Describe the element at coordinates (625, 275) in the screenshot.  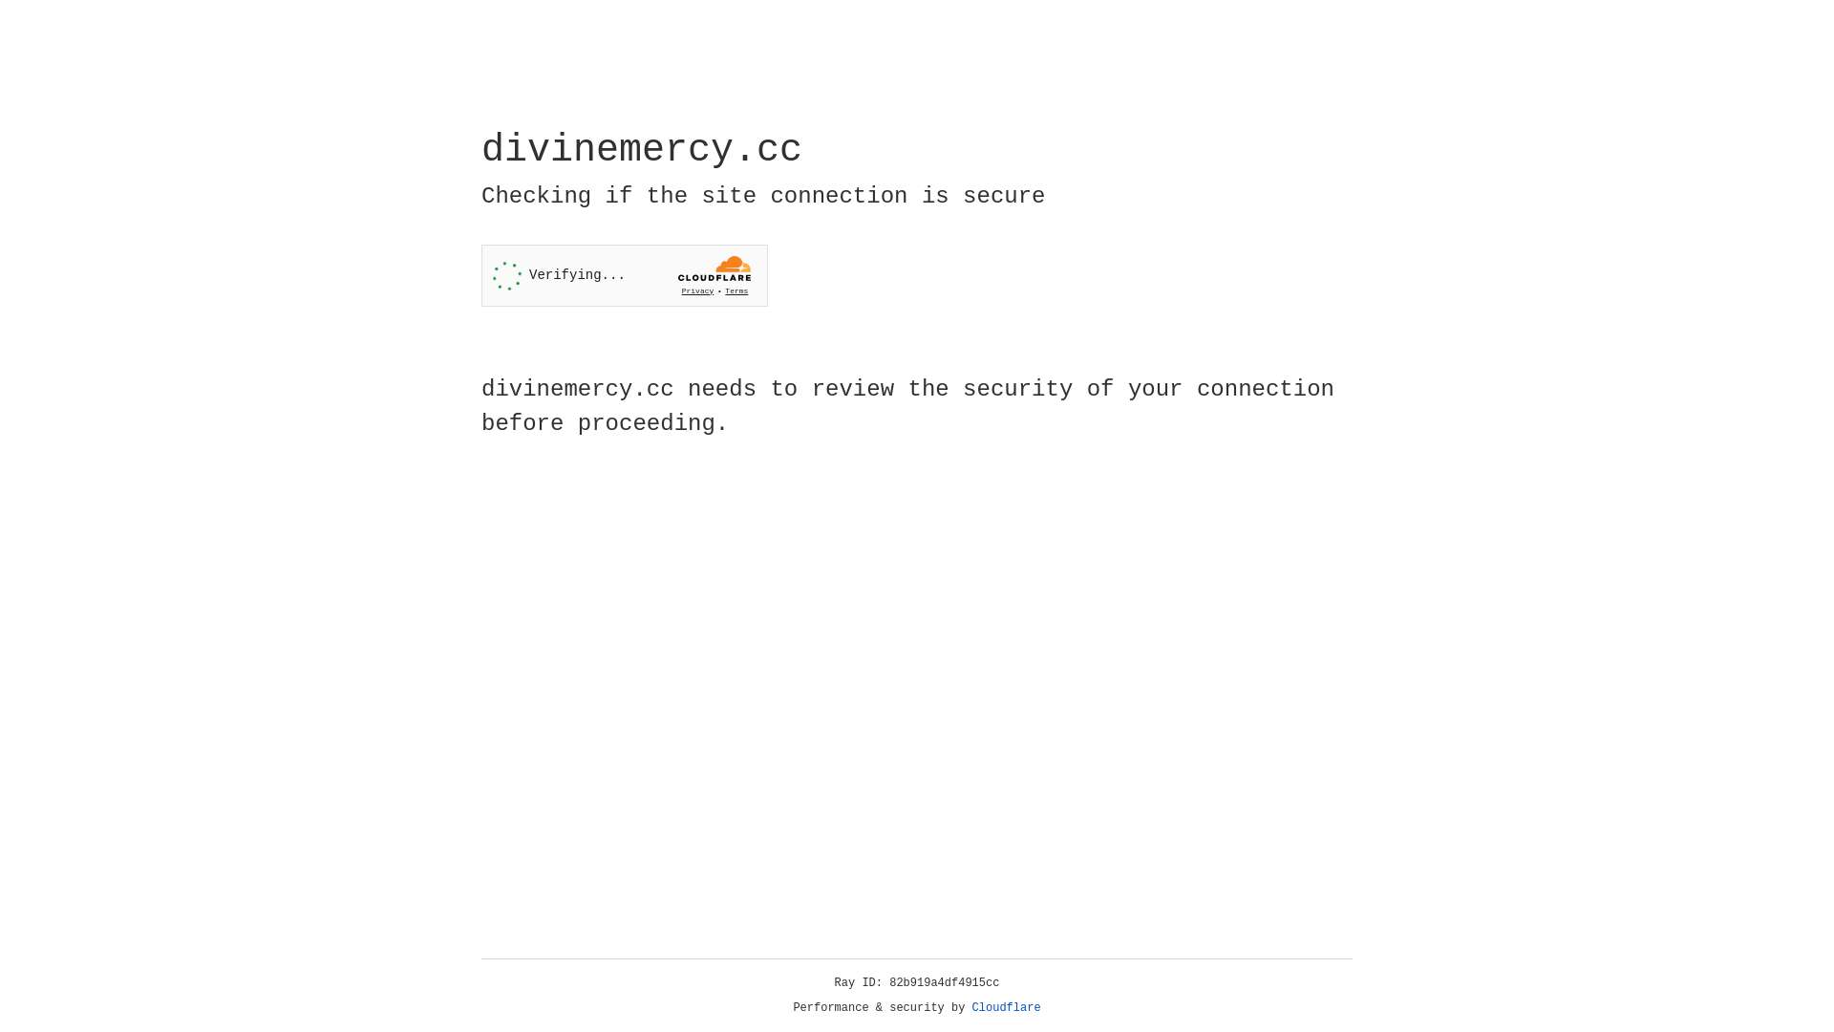
I see `Widget containing a Cloudflare security challenge` at that location.